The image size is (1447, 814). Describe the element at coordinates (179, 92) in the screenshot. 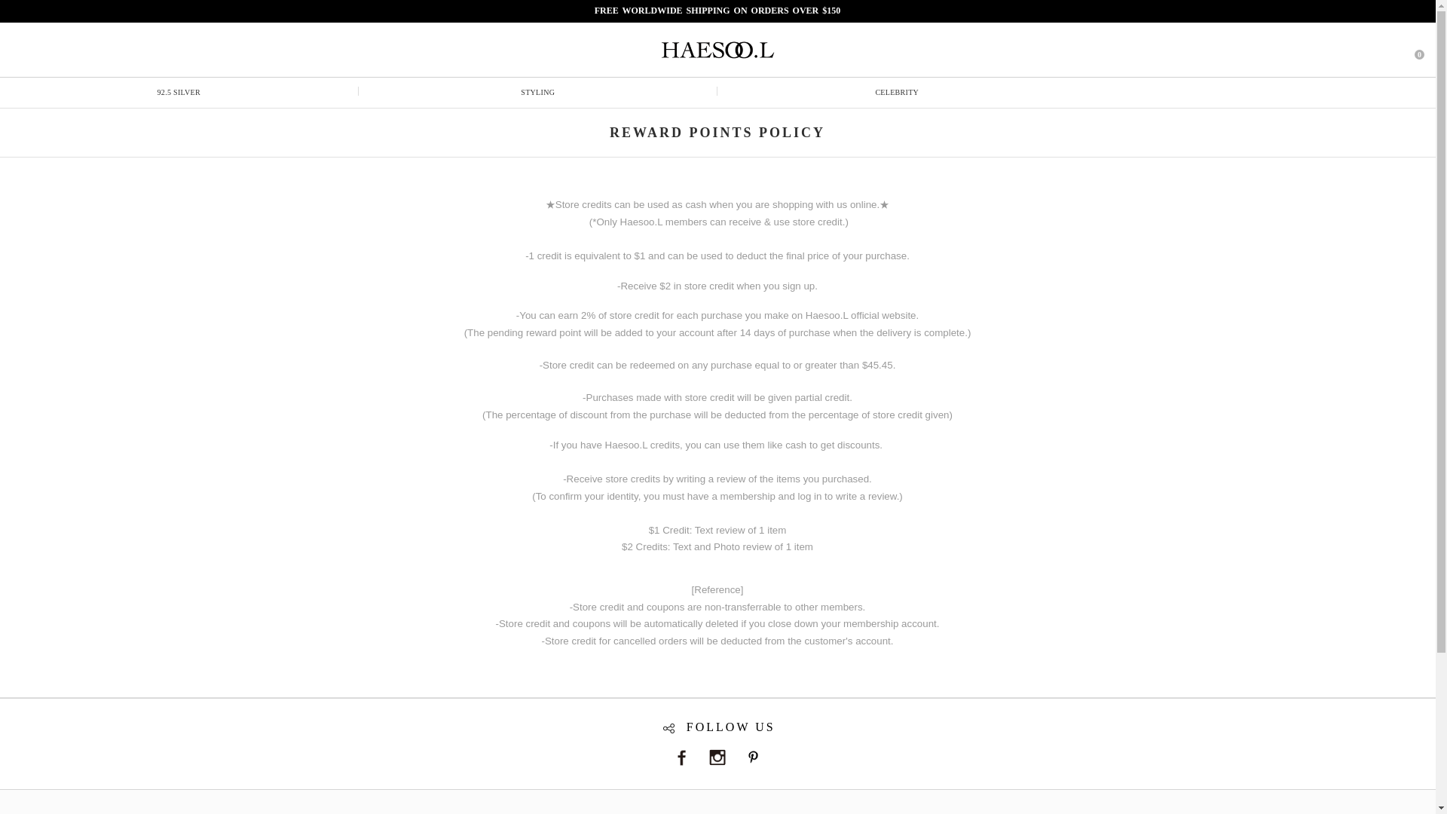

I see `92.5 SILVER` at that location.